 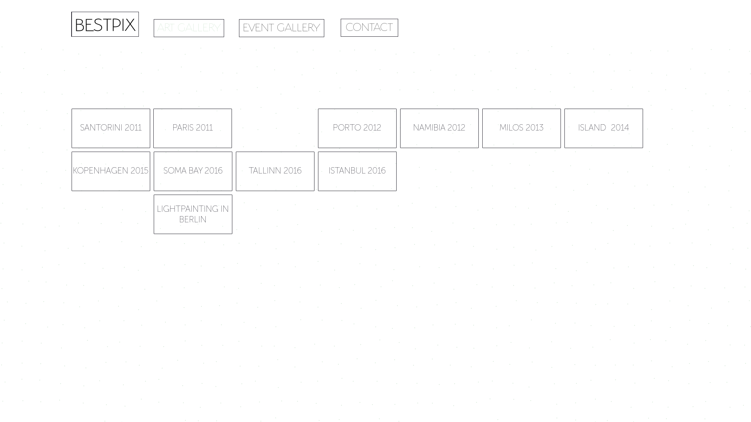 I want to click on SOMA BAY 2016, so click(x=192, y=171).